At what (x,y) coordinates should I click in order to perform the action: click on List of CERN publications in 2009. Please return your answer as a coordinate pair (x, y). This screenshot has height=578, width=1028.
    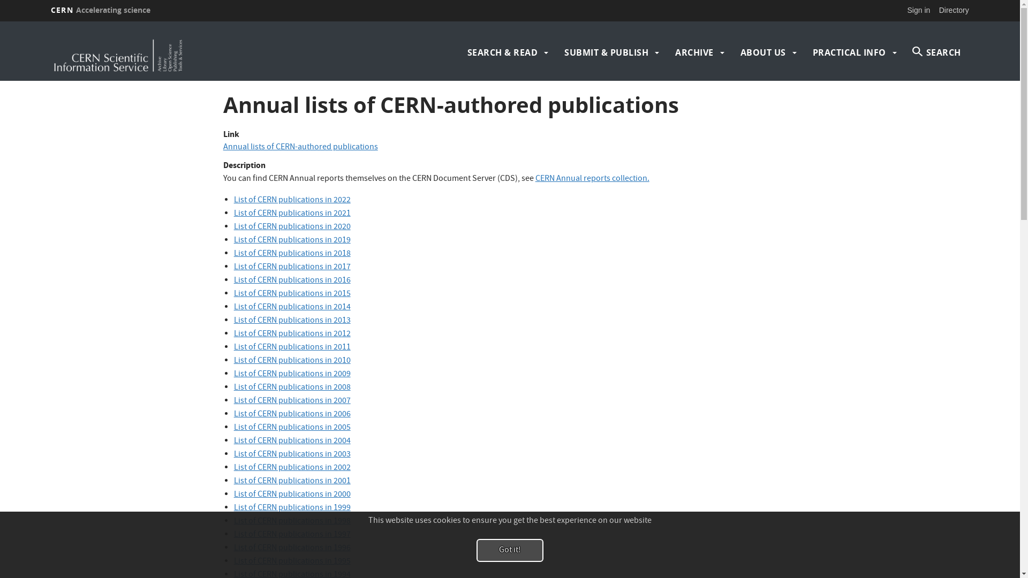
    Looking at the image, I should click on (292, 375).